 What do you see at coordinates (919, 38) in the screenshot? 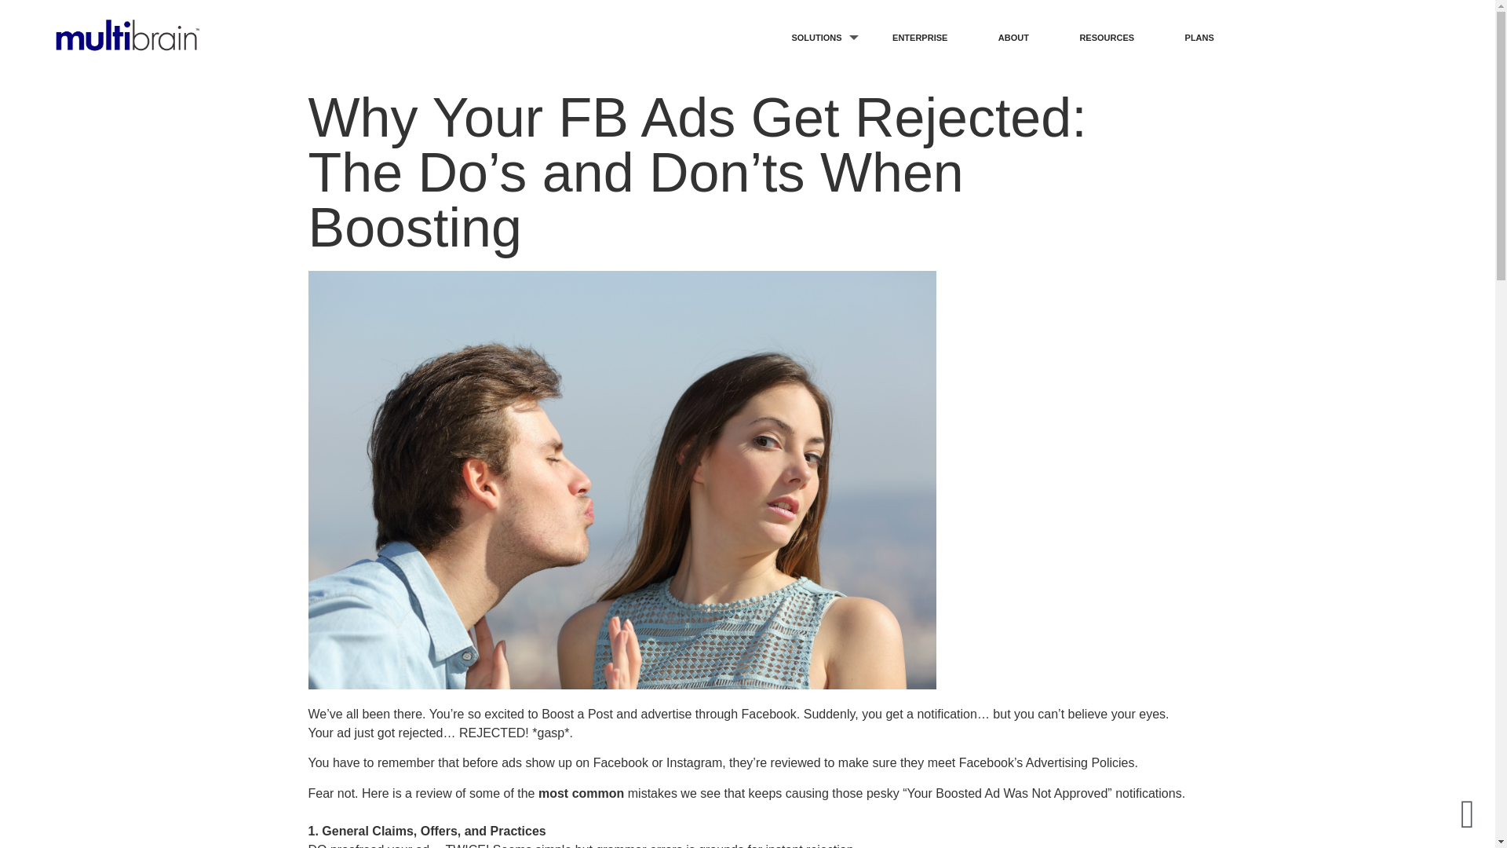
I see `ENTERPRISE` at bounding box center [919, 38].